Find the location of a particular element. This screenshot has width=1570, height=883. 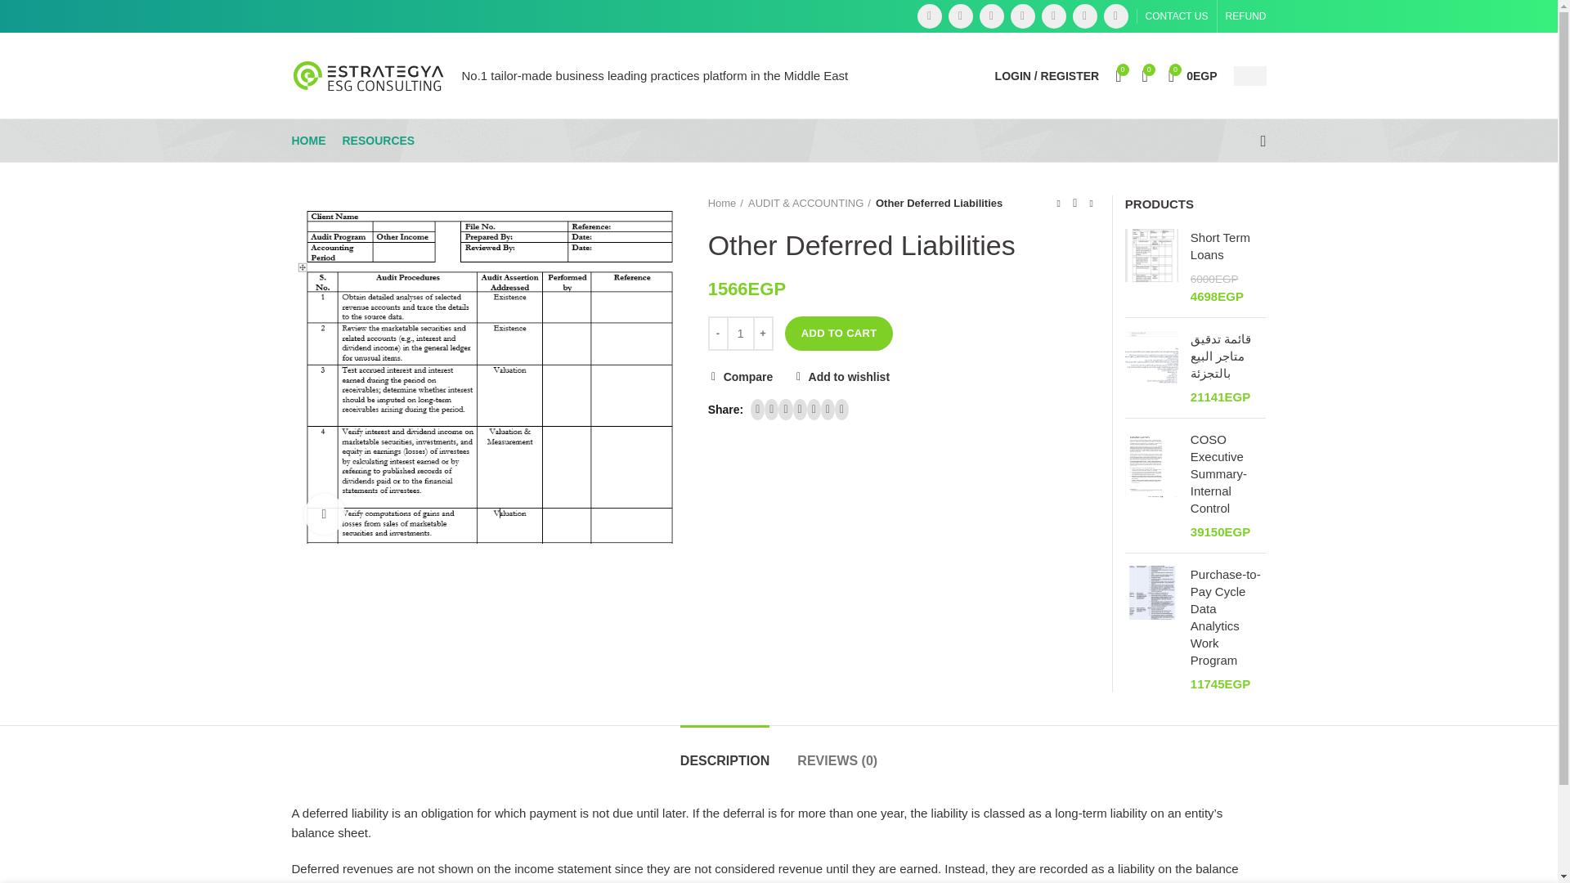

RESOURCES is located at coordinates (378, 141).